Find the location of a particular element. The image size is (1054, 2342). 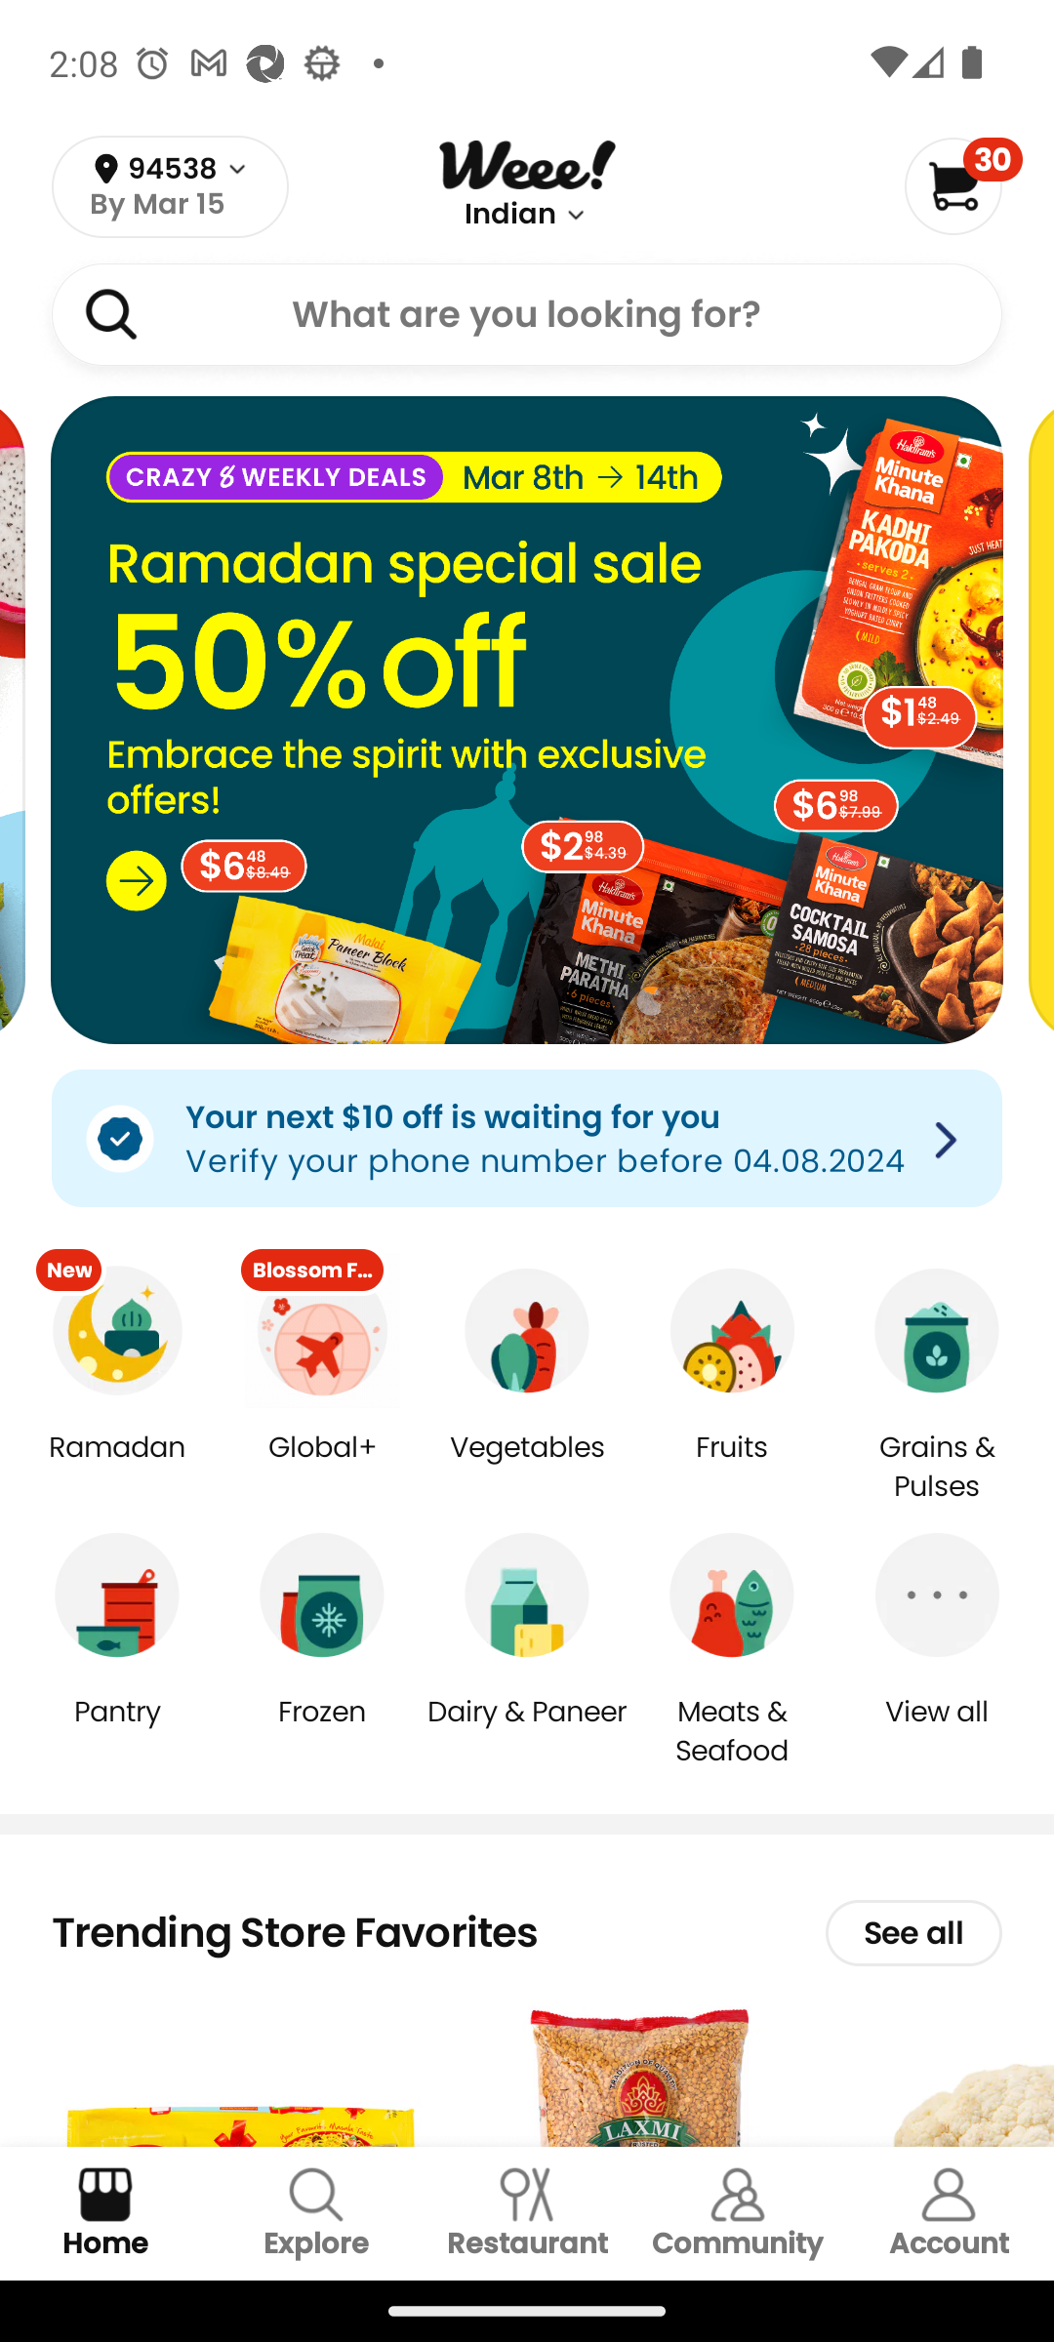

Home is located at coordinates (105, 2213).